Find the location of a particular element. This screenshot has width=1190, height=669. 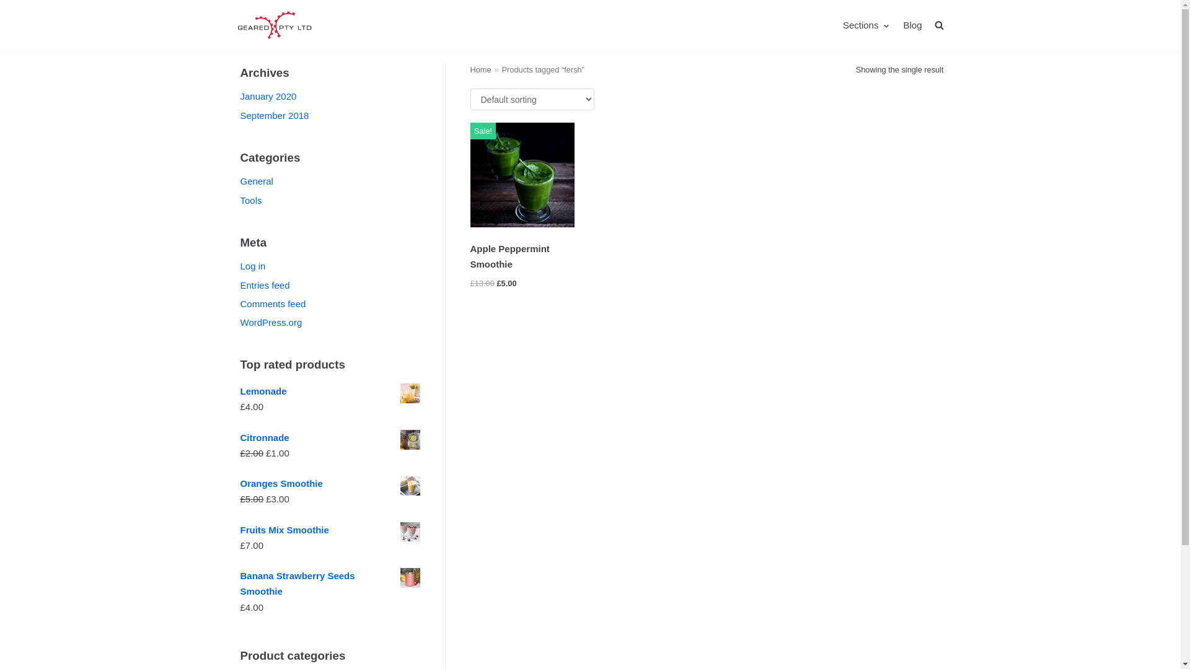

Sections is located at coordinates (867, 25).